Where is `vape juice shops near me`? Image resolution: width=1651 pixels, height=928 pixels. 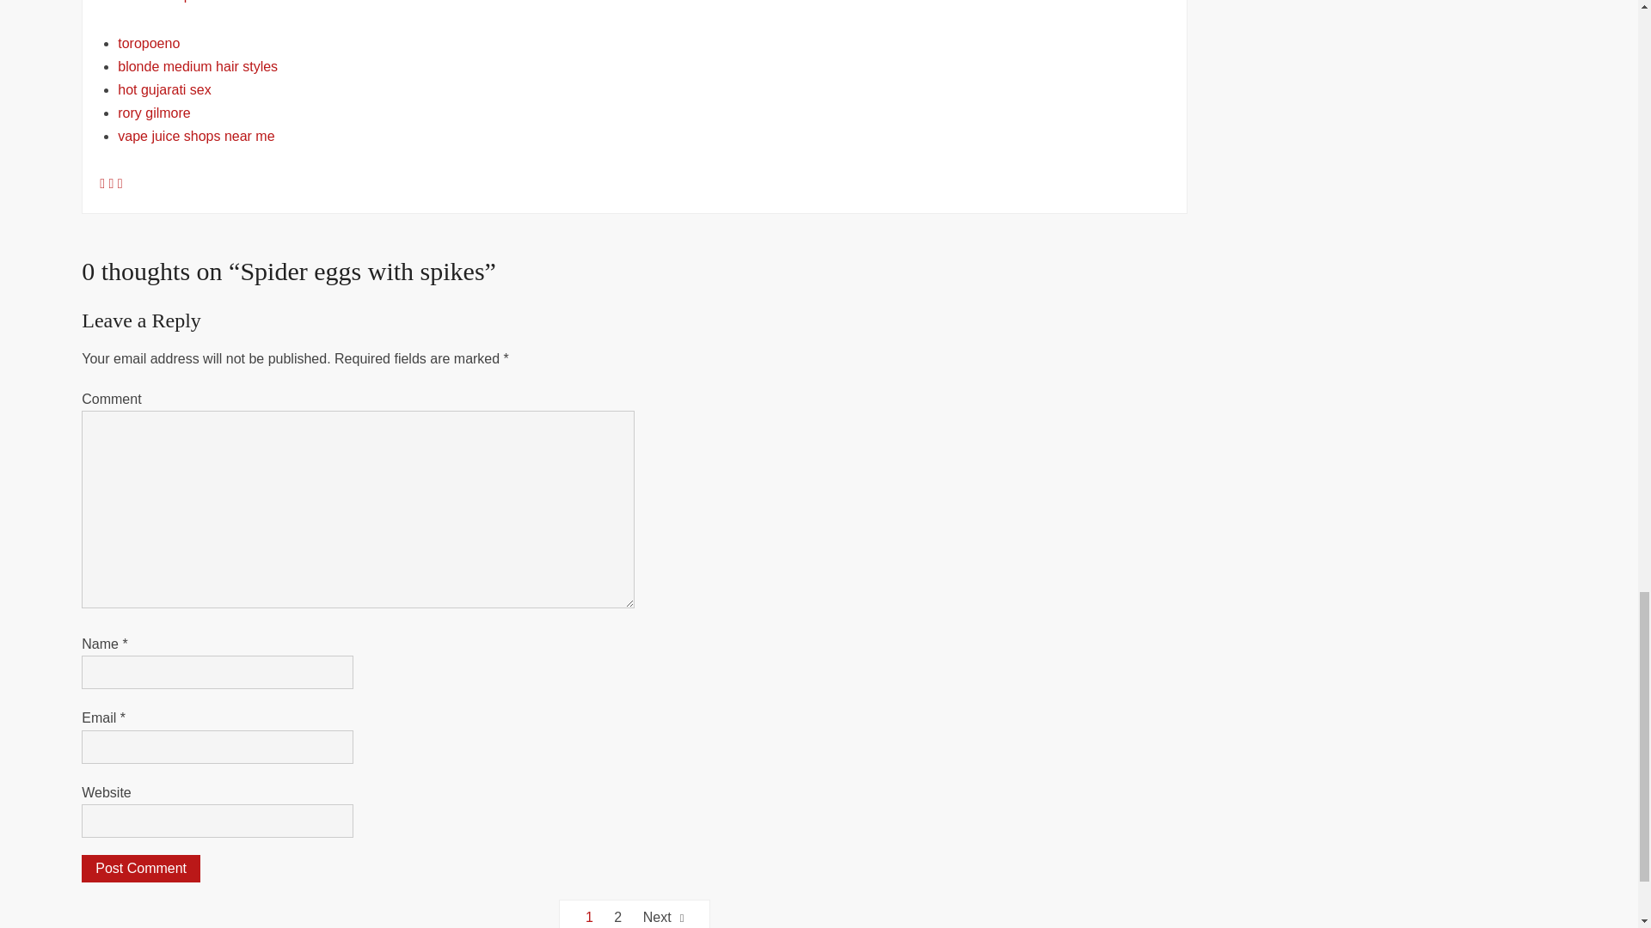 vape juice shops near me is located at coordinates (195, 136).